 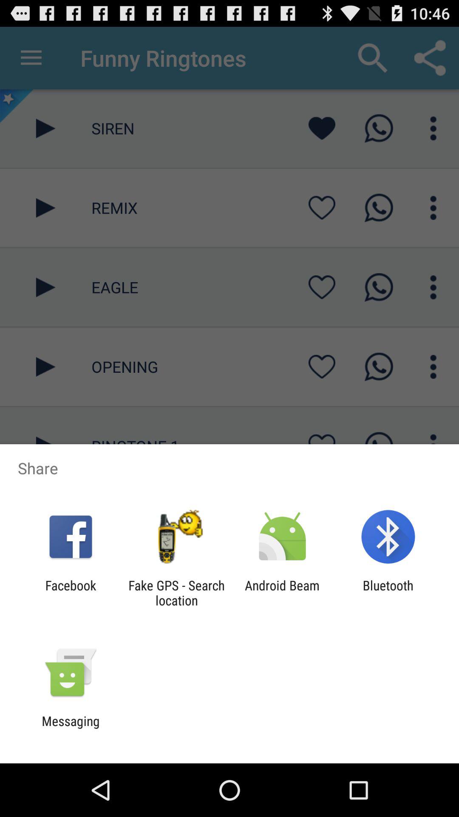 What do you see at coordinates (282, 593) in the screenshot?
I see `click the app to the left of bluetooth app` at bounding box center [282, 593].